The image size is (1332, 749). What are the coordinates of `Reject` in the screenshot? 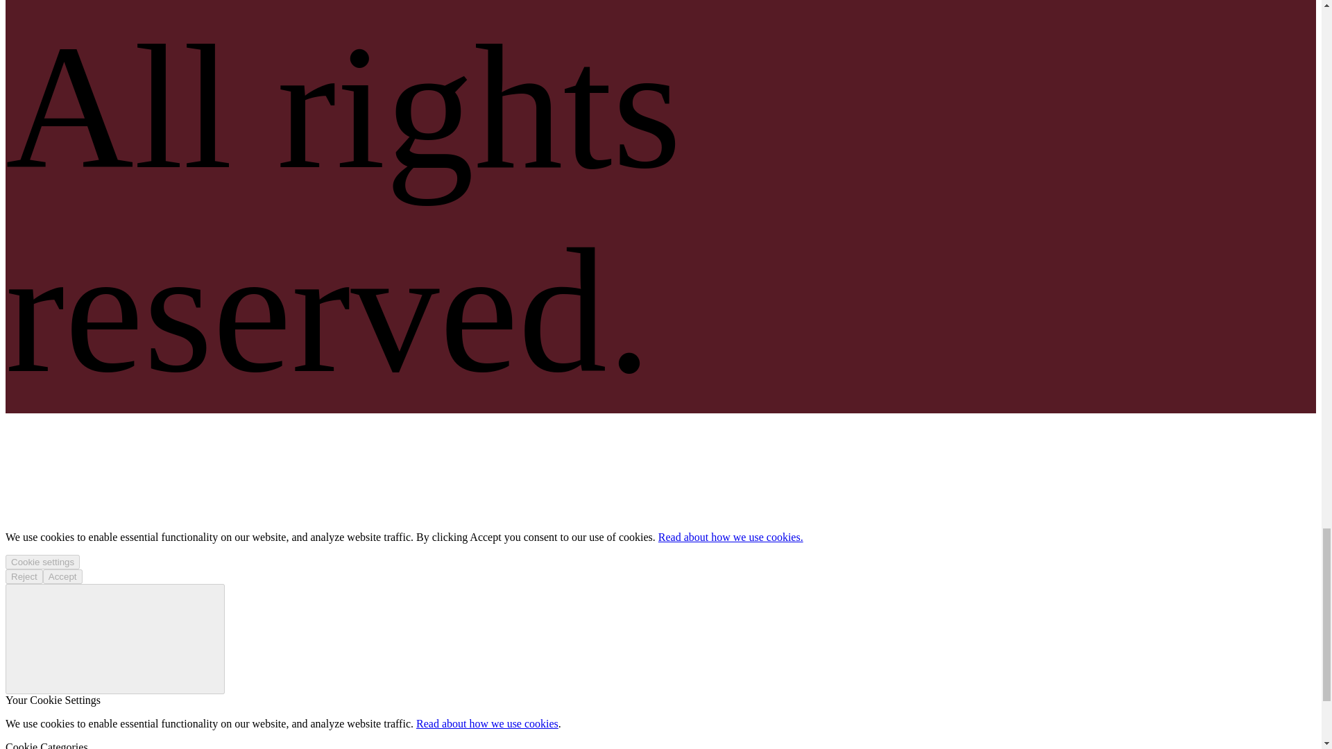 It's located at (24, 576).